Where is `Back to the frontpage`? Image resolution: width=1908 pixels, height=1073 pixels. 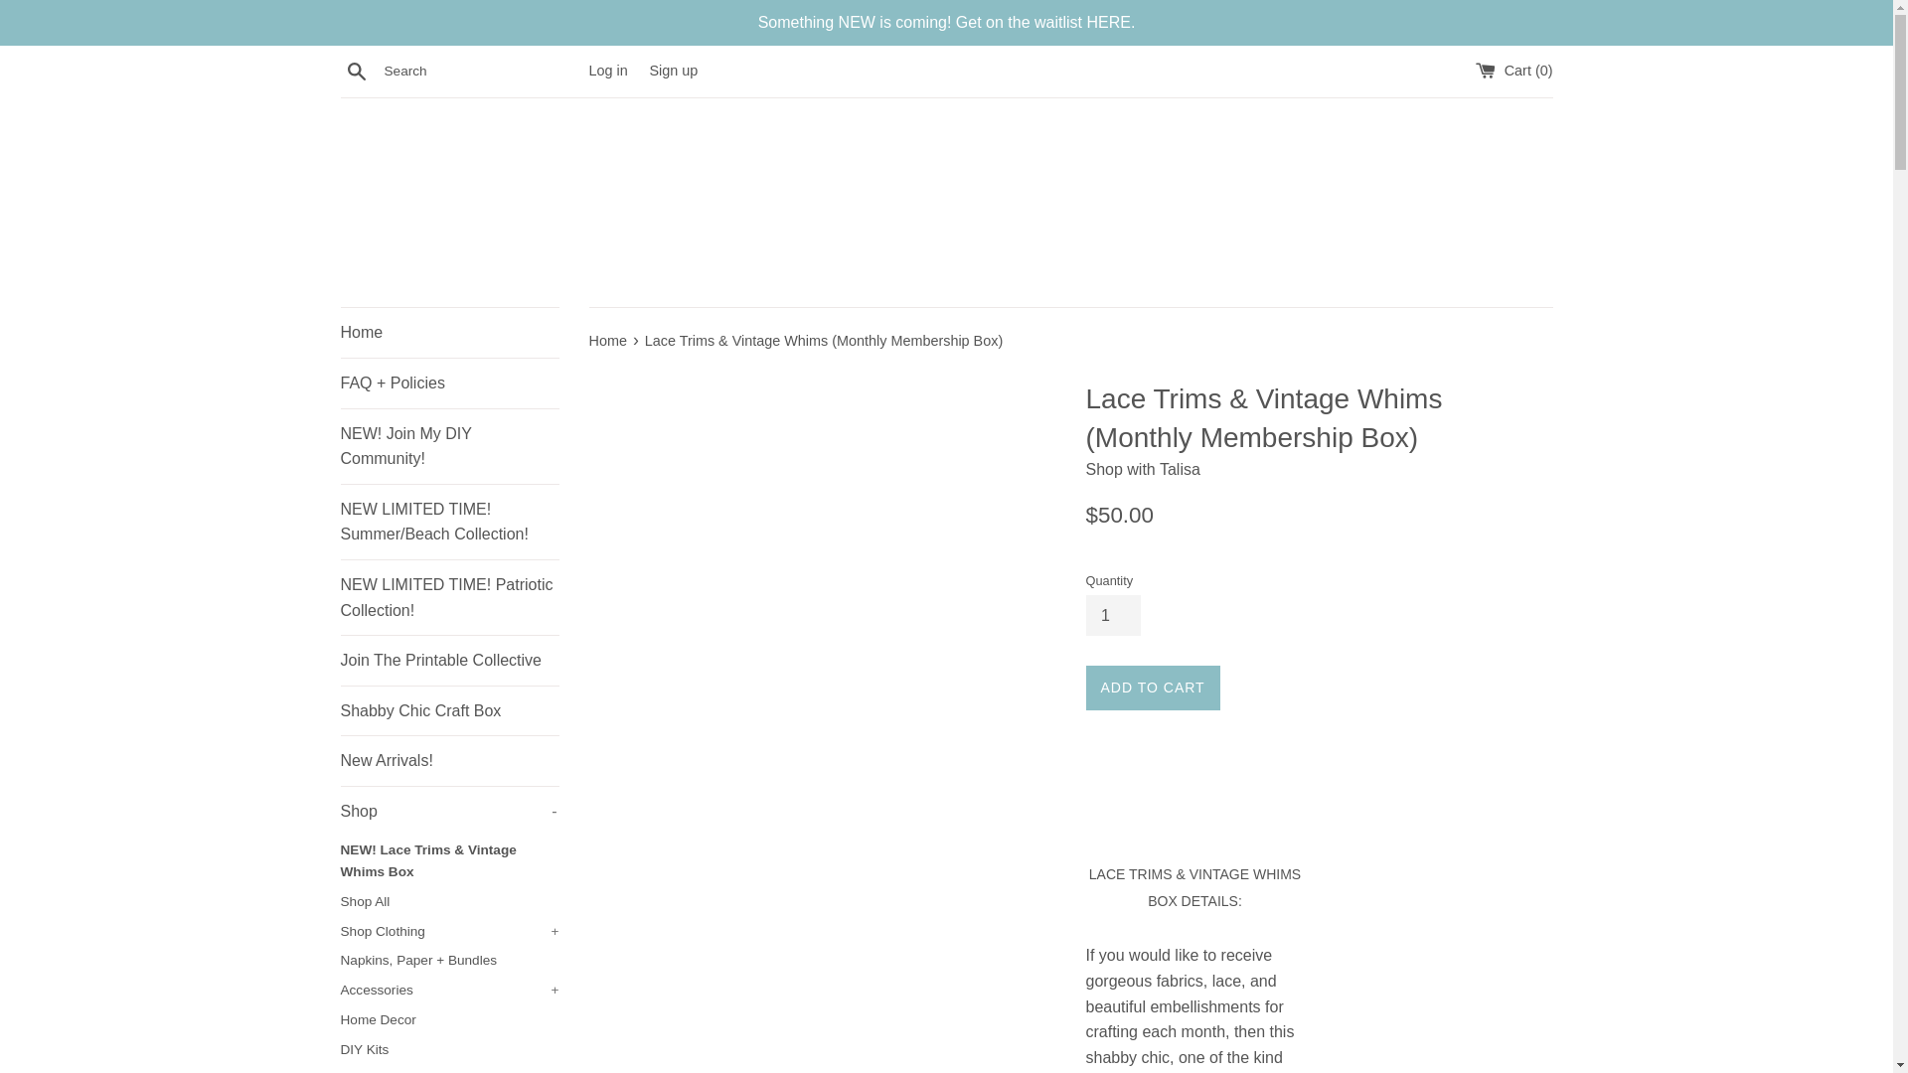
Back to the frontpage is located at coordinates (449, 597).